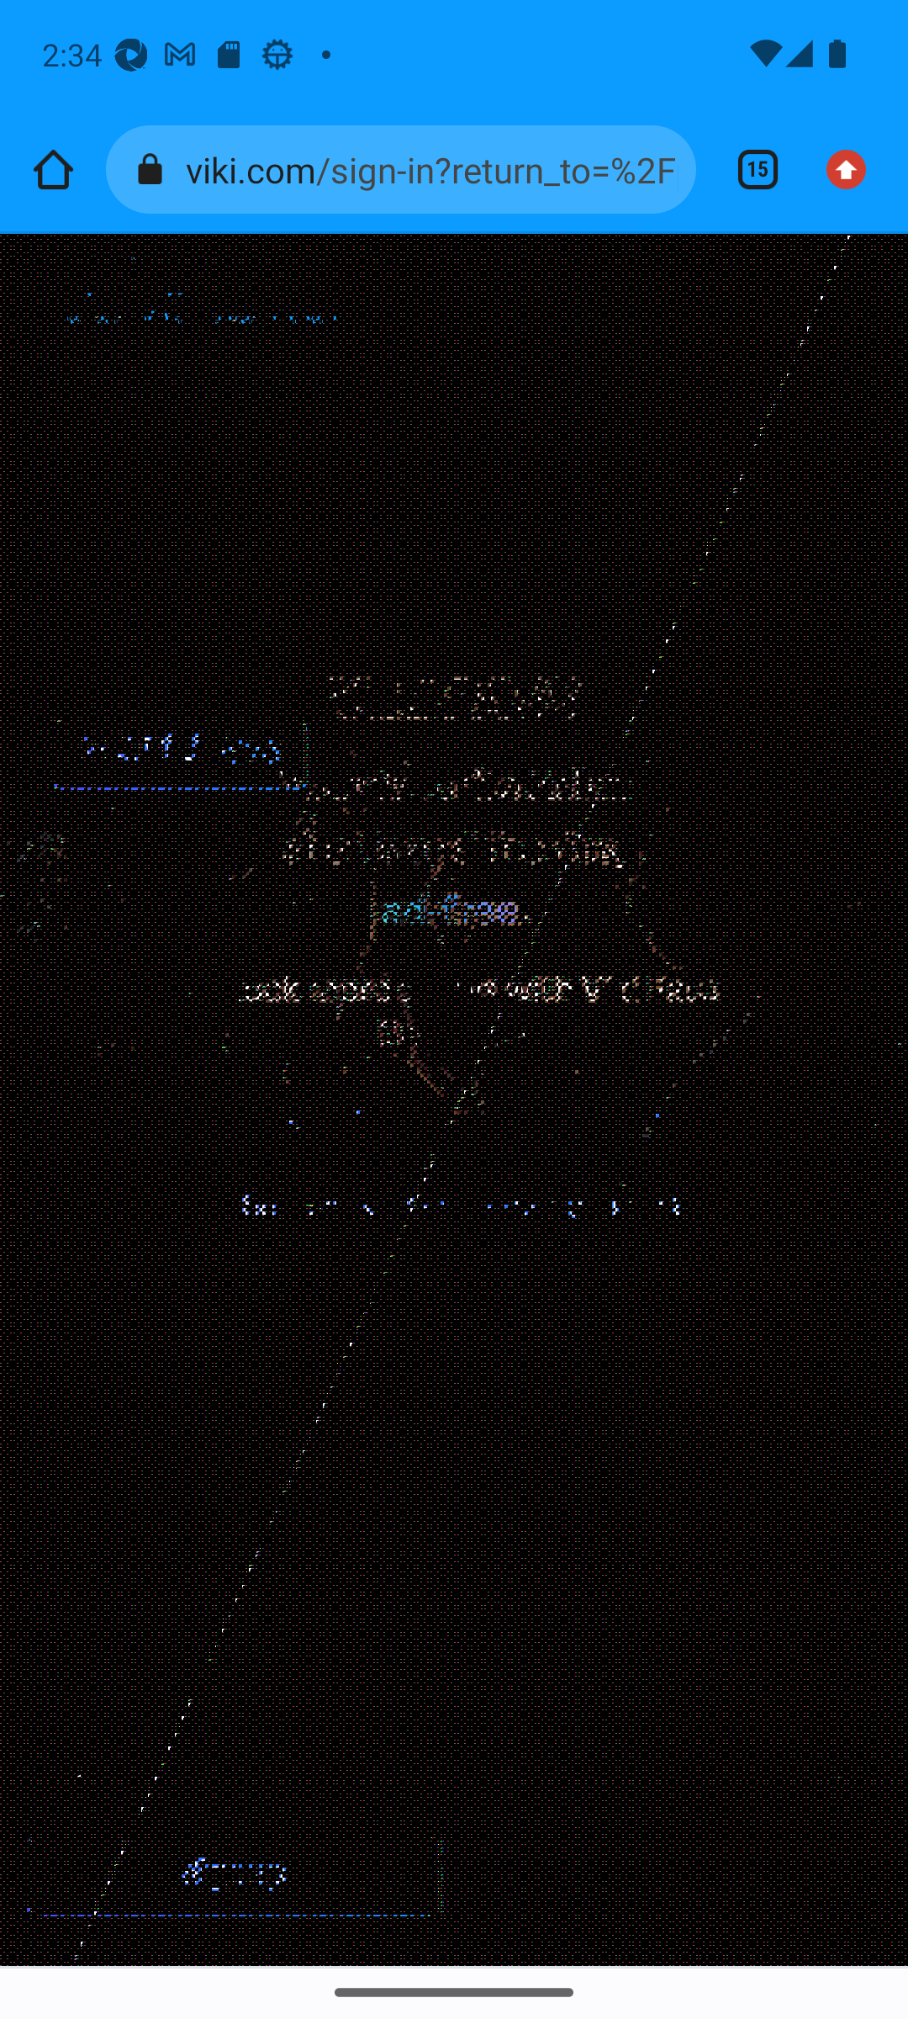 The height and width of the screenshot is (2019, 908). Describe the element at coordinates (53, 170) in the screenshot. I see `Home` at that location.